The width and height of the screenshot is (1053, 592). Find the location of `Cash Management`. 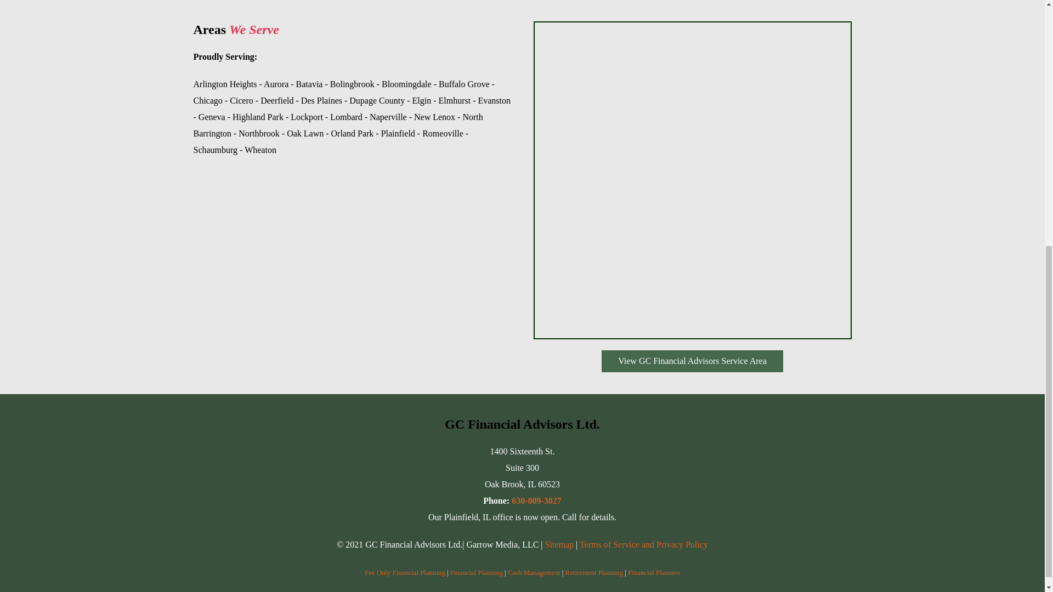

Cash Management is located at coordinates (534, 572).